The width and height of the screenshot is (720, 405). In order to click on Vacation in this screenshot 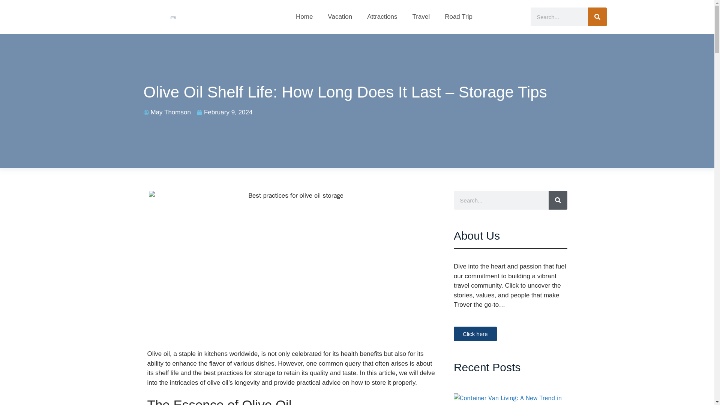, I will do `click(340, 16)`.